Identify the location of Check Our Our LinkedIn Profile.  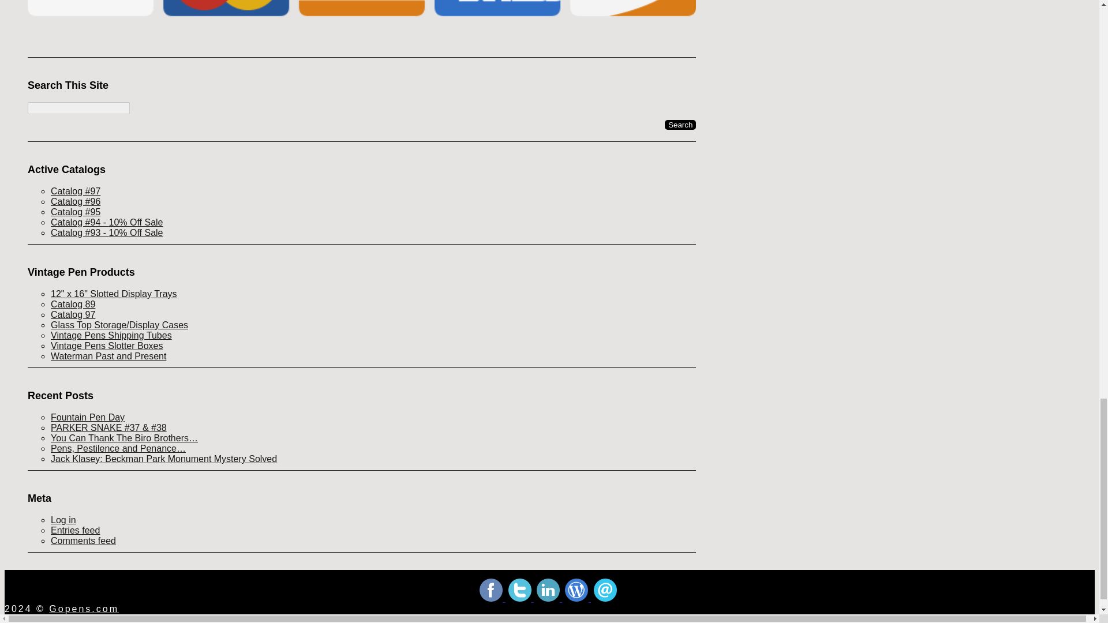
(549, 599).